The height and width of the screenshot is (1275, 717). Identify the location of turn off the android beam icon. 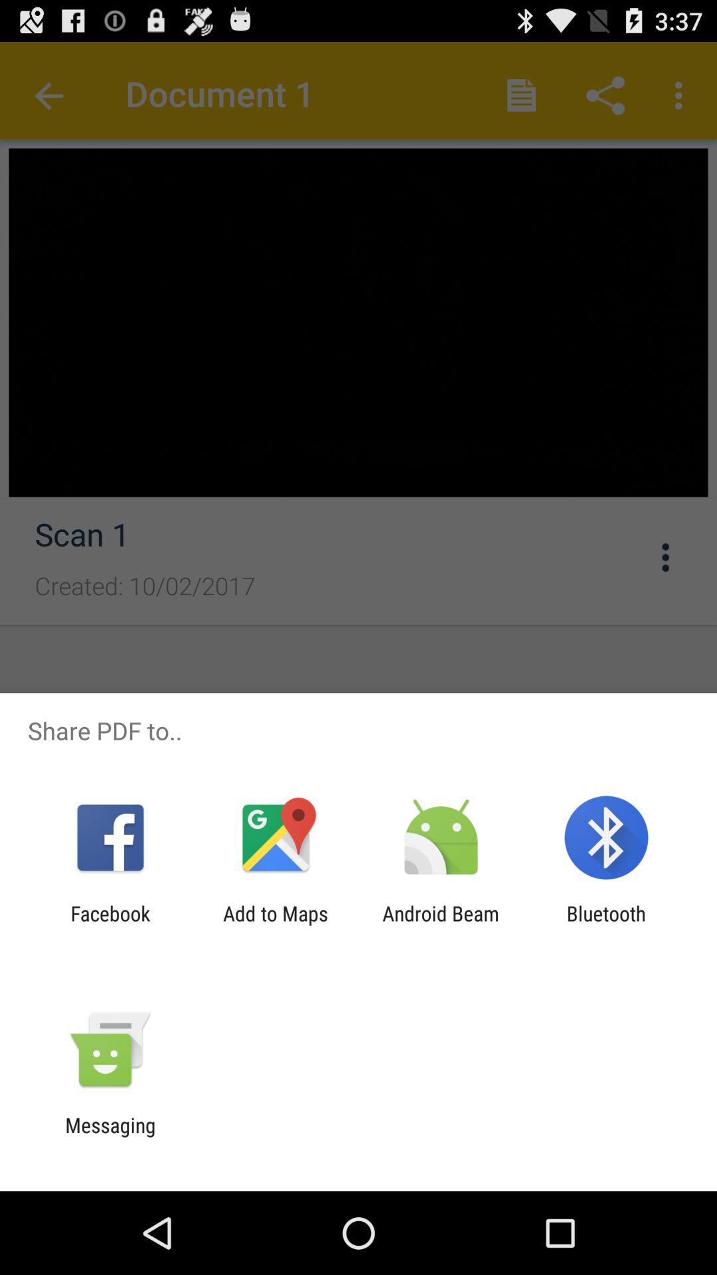
(441, 925).